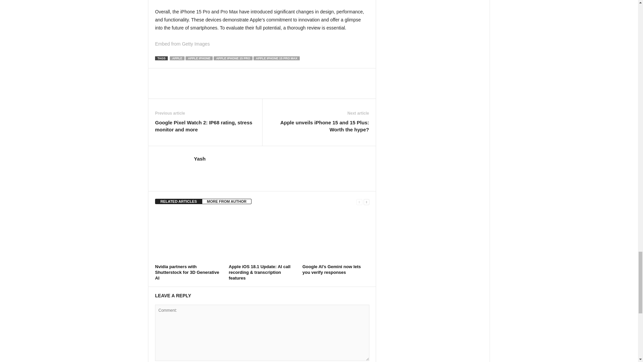 The height and width of the screenshot is (362, 643). I want to click on APPLE IPHONE, so click(199, 58).